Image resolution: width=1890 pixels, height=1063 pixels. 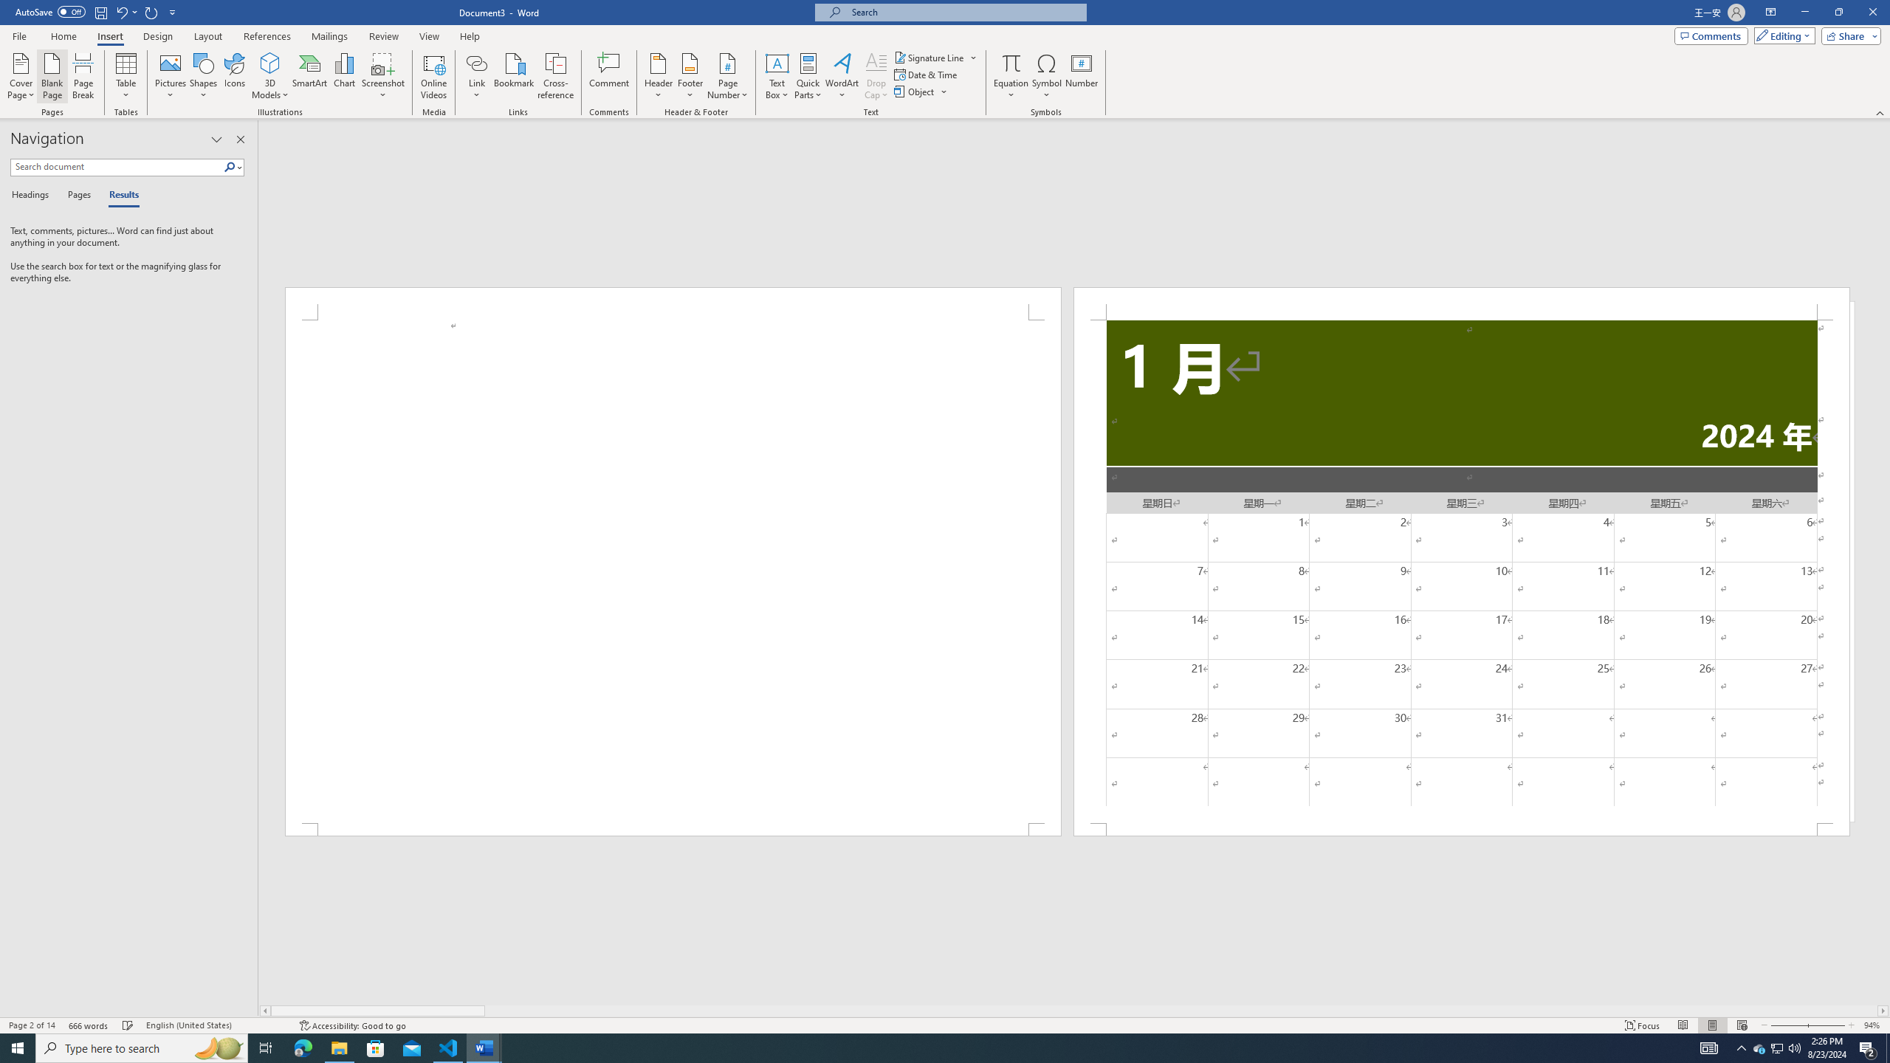 I want to click on Page Number, so click(x=727, y=76).